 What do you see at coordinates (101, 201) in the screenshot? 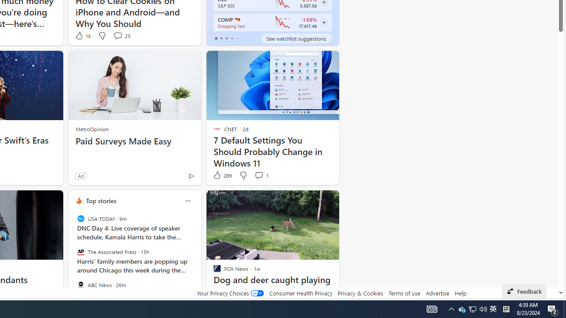
I see `Top stories` at bounding box center [101, 201].